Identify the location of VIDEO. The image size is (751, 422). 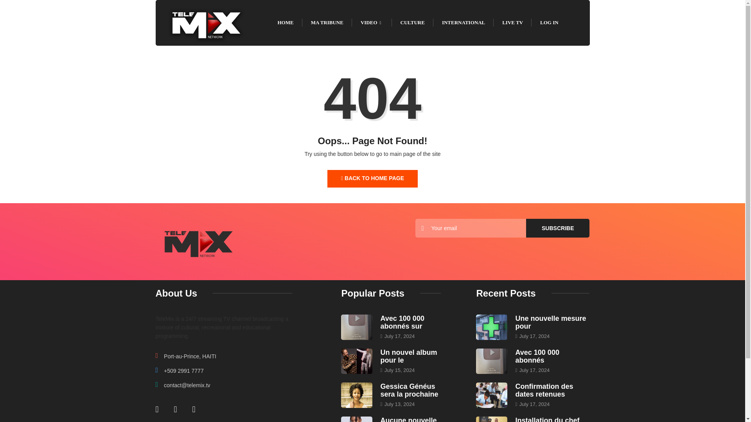
(372, 22).